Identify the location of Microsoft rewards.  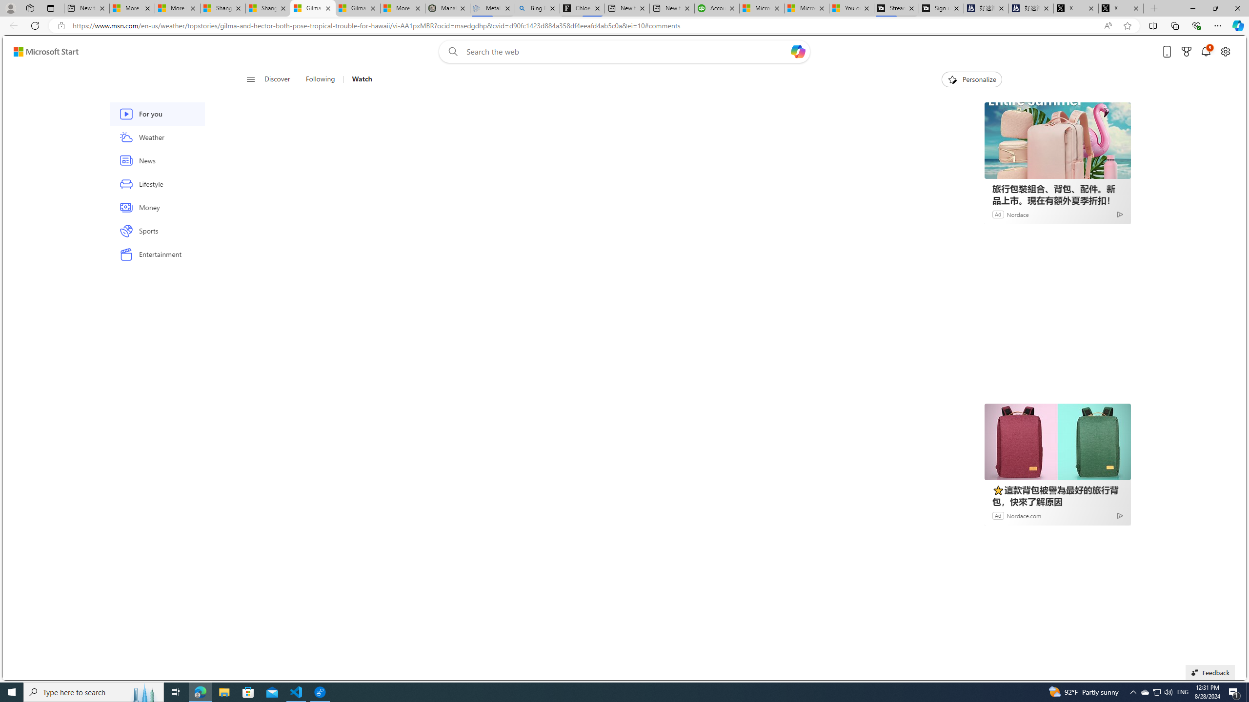
(1187, 52).